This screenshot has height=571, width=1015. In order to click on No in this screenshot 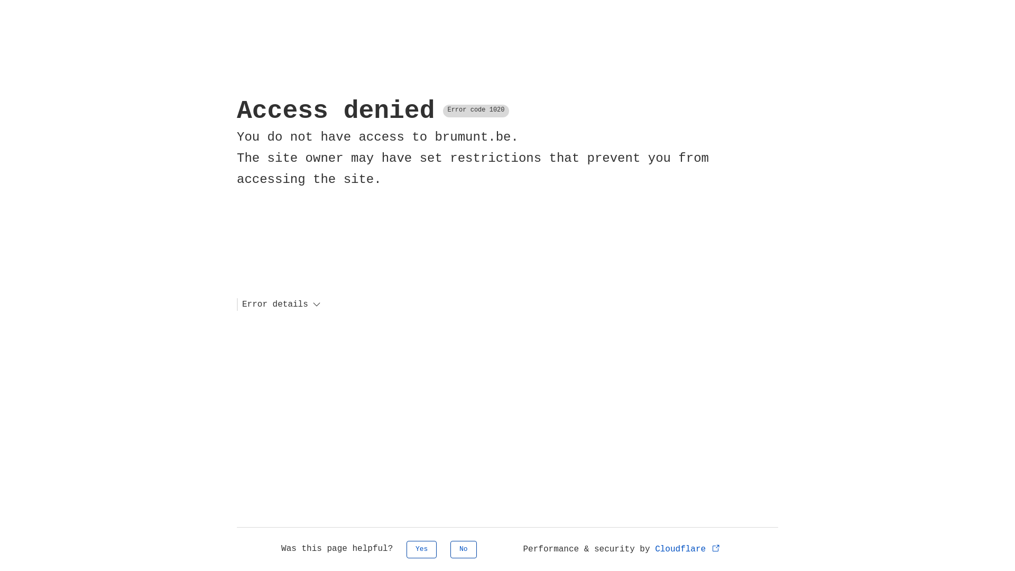, I will do `click(464, 550)`.